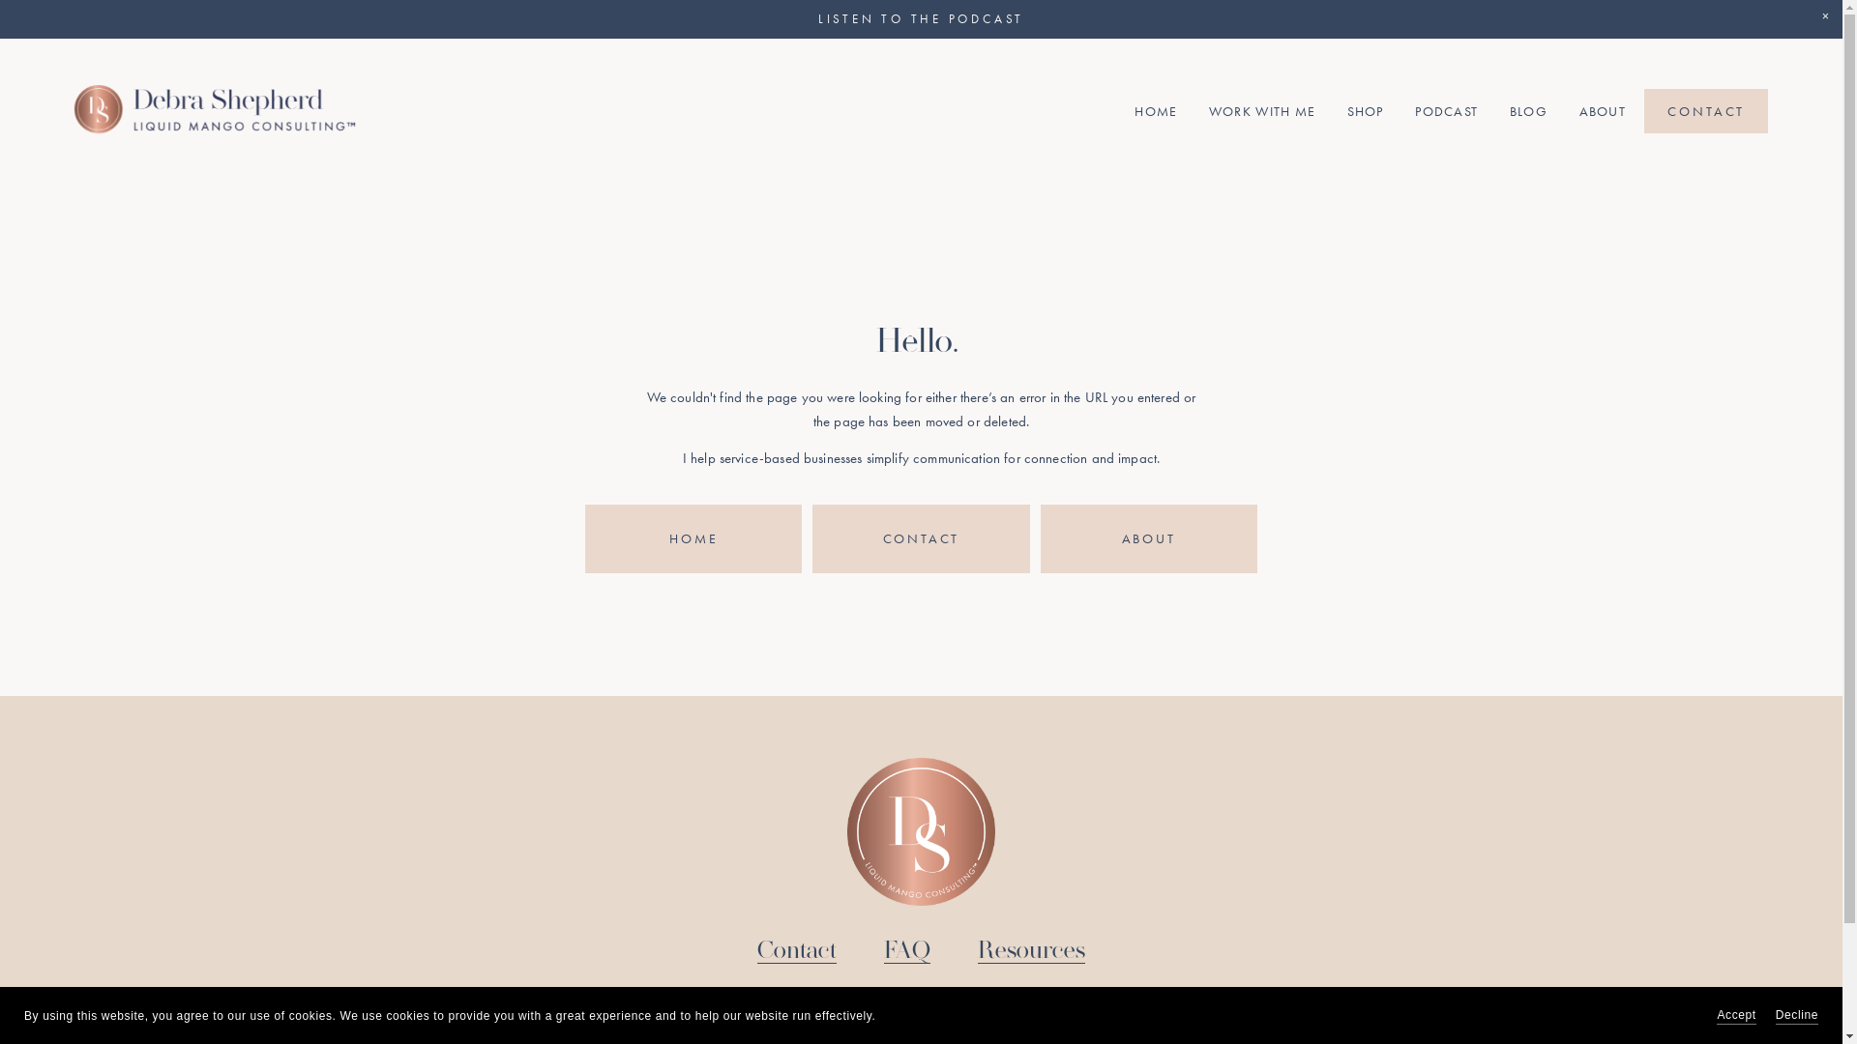  I want to click on SHOP, so click(1366, 112).